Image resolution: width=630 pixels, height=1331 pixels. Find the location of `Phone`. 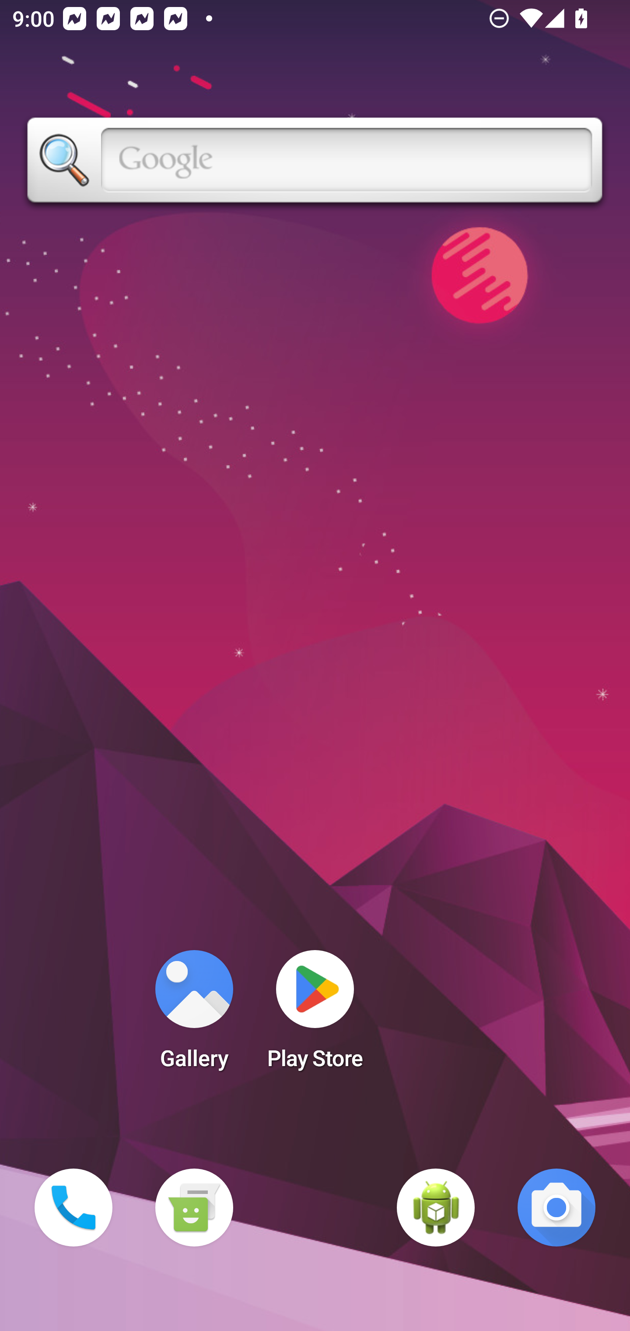

Phone is located at coordinates (73, 1208).